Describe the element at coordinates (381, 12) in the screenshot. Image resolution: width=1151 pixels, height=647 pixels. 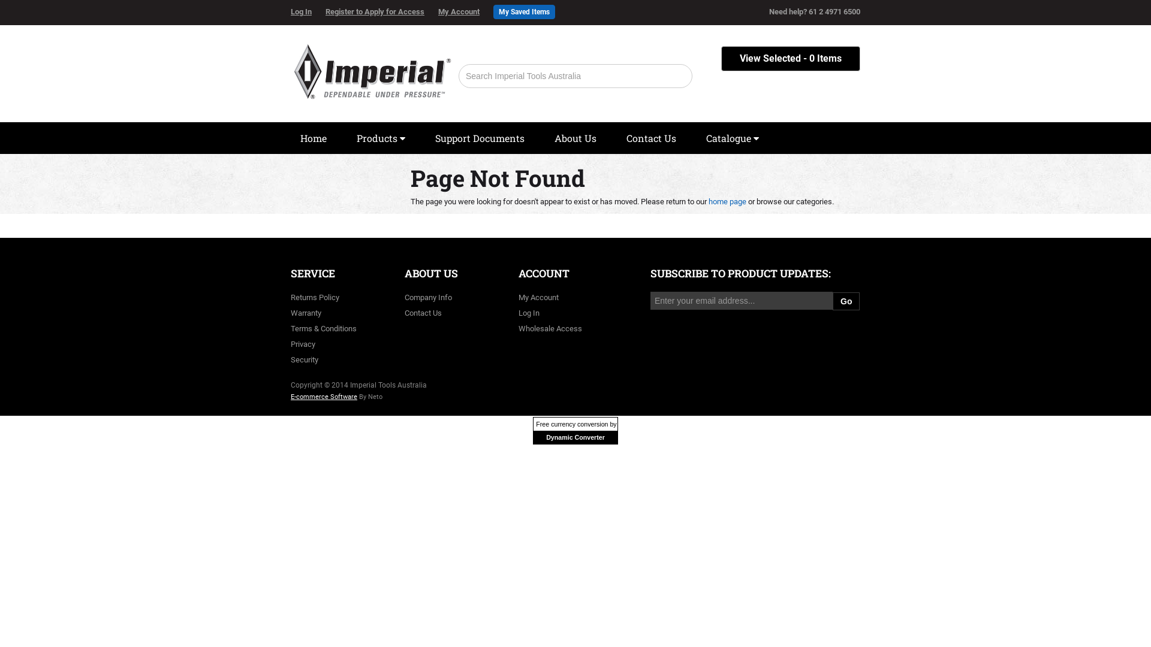
I see `Register to Apply for Access` at that location.